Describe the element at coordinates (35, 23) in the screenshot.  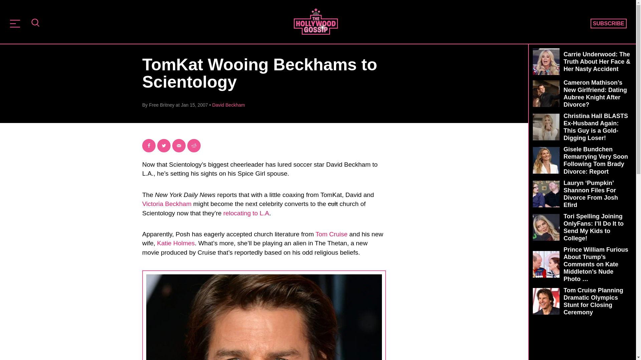
I see `SEARCH` at that location.